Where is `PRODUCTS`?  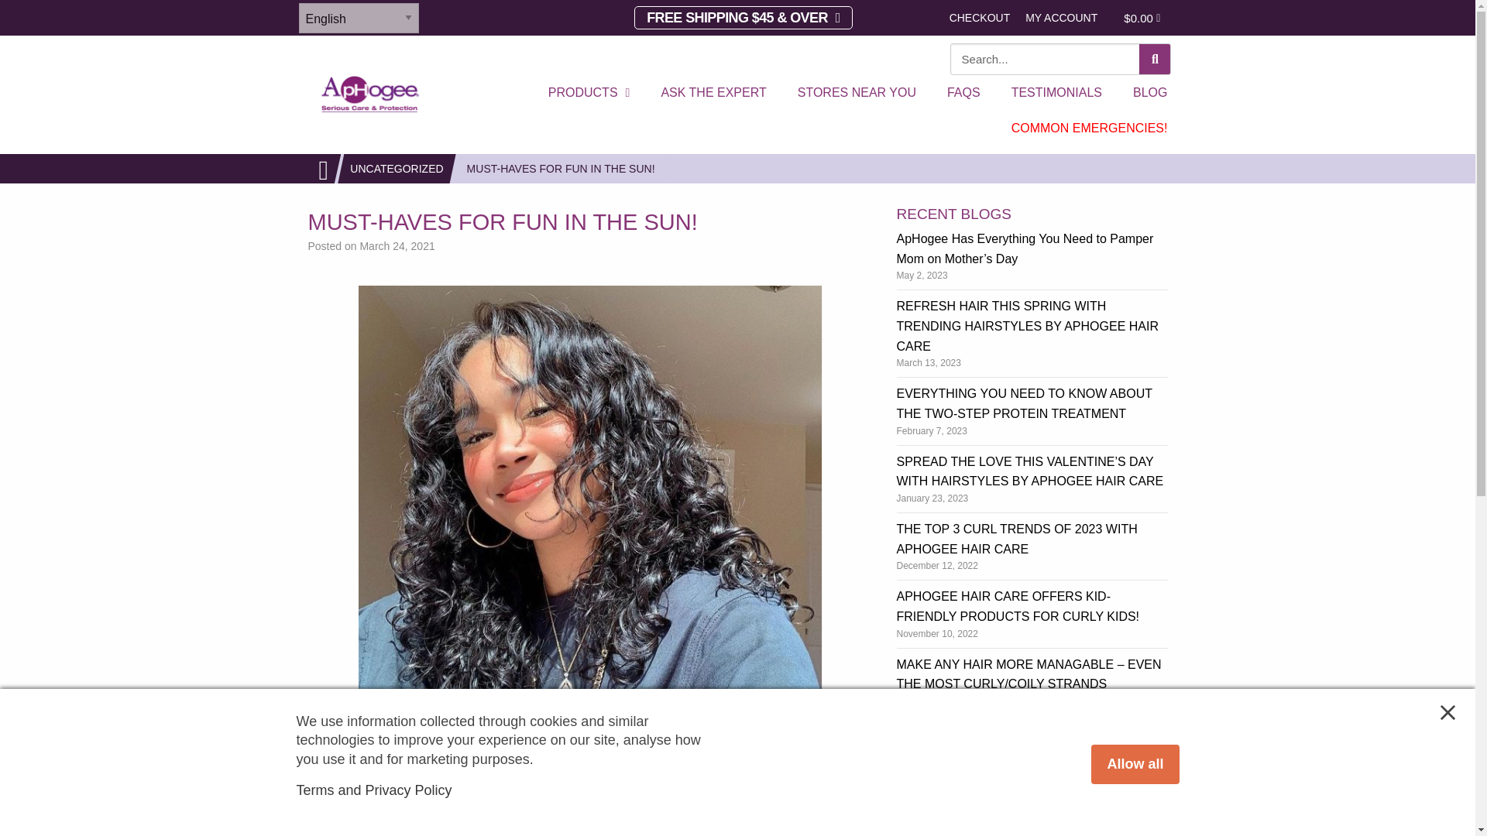
PRODUCTS is located at coordinates (589, 93).